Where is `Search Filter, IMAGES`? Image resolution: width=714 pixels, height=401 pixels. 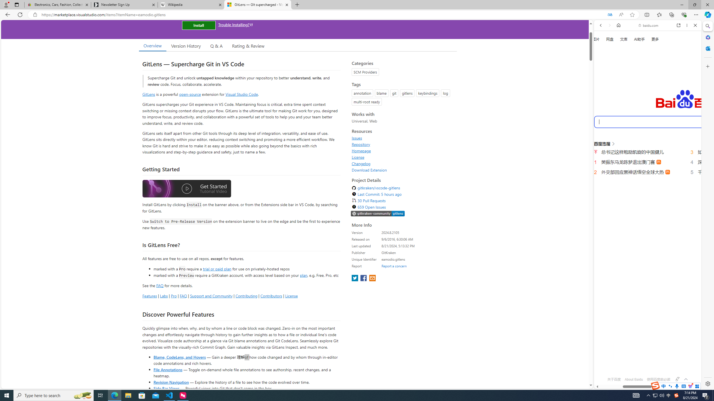
Search Filter, IMAGES is located at coordinates (619, 94).